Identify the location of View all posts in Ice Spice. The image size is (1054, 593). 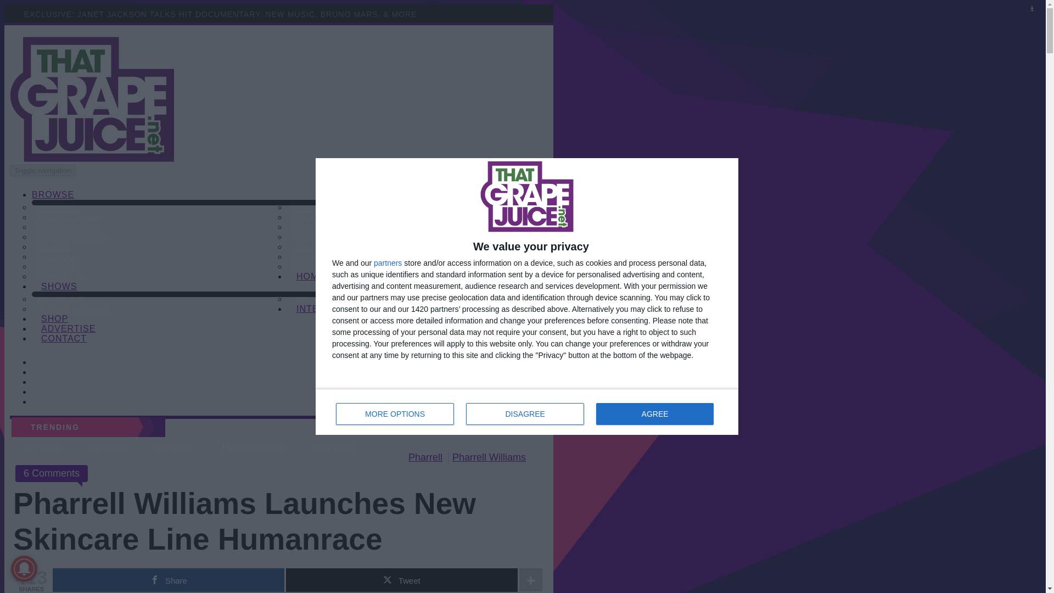
(173, 446).